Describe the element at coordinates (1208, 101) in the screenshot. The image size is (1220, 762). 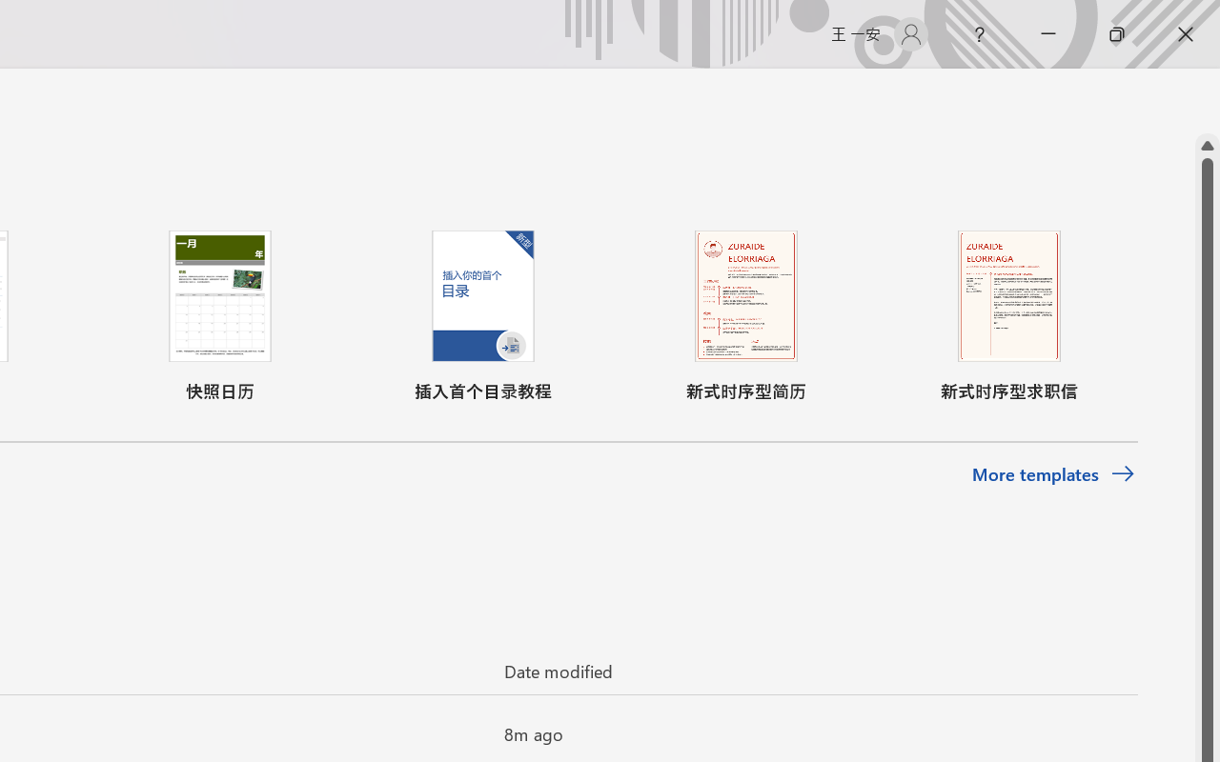
I see `Class: NetUIScrollBar` at that location.